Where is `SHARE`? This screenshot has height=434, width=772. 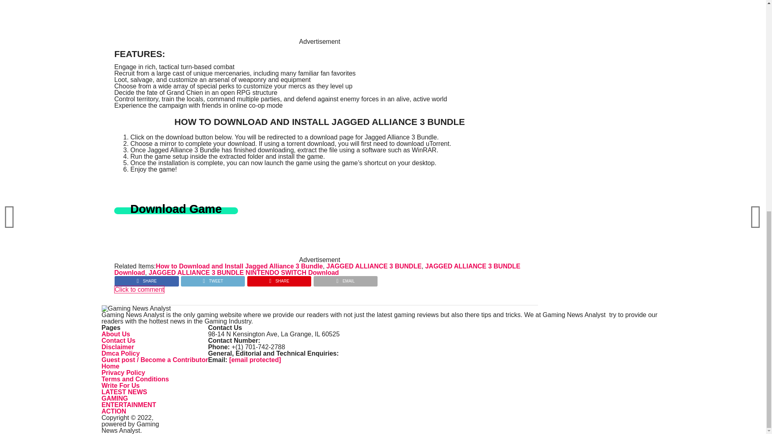 SHARE is located at coordinates (146, 279).